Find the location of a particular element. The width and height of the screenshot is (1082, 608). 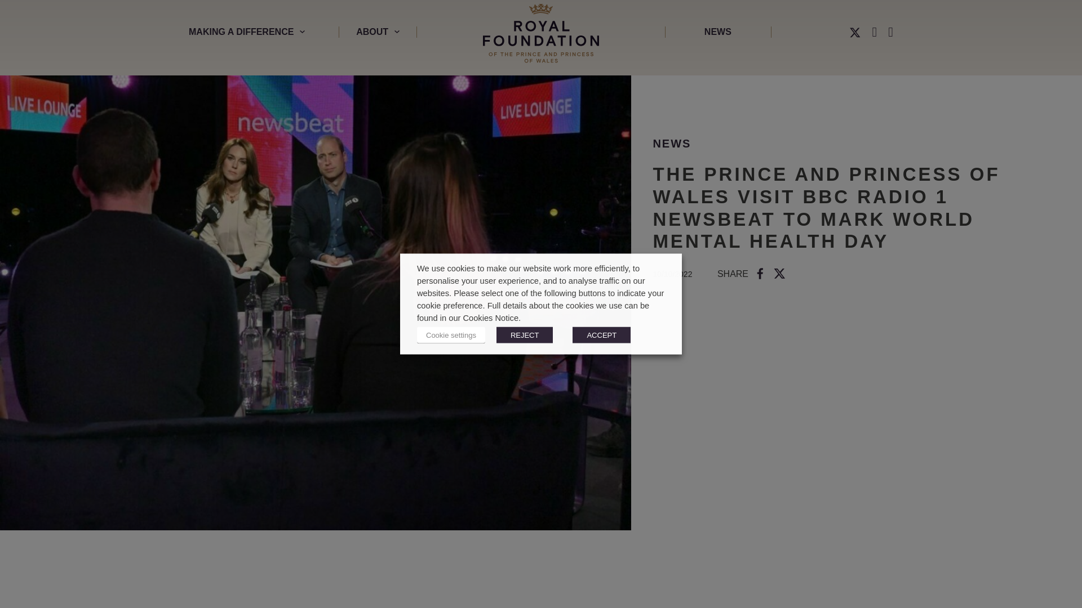

NEWS is located at coordinates (718, 32).